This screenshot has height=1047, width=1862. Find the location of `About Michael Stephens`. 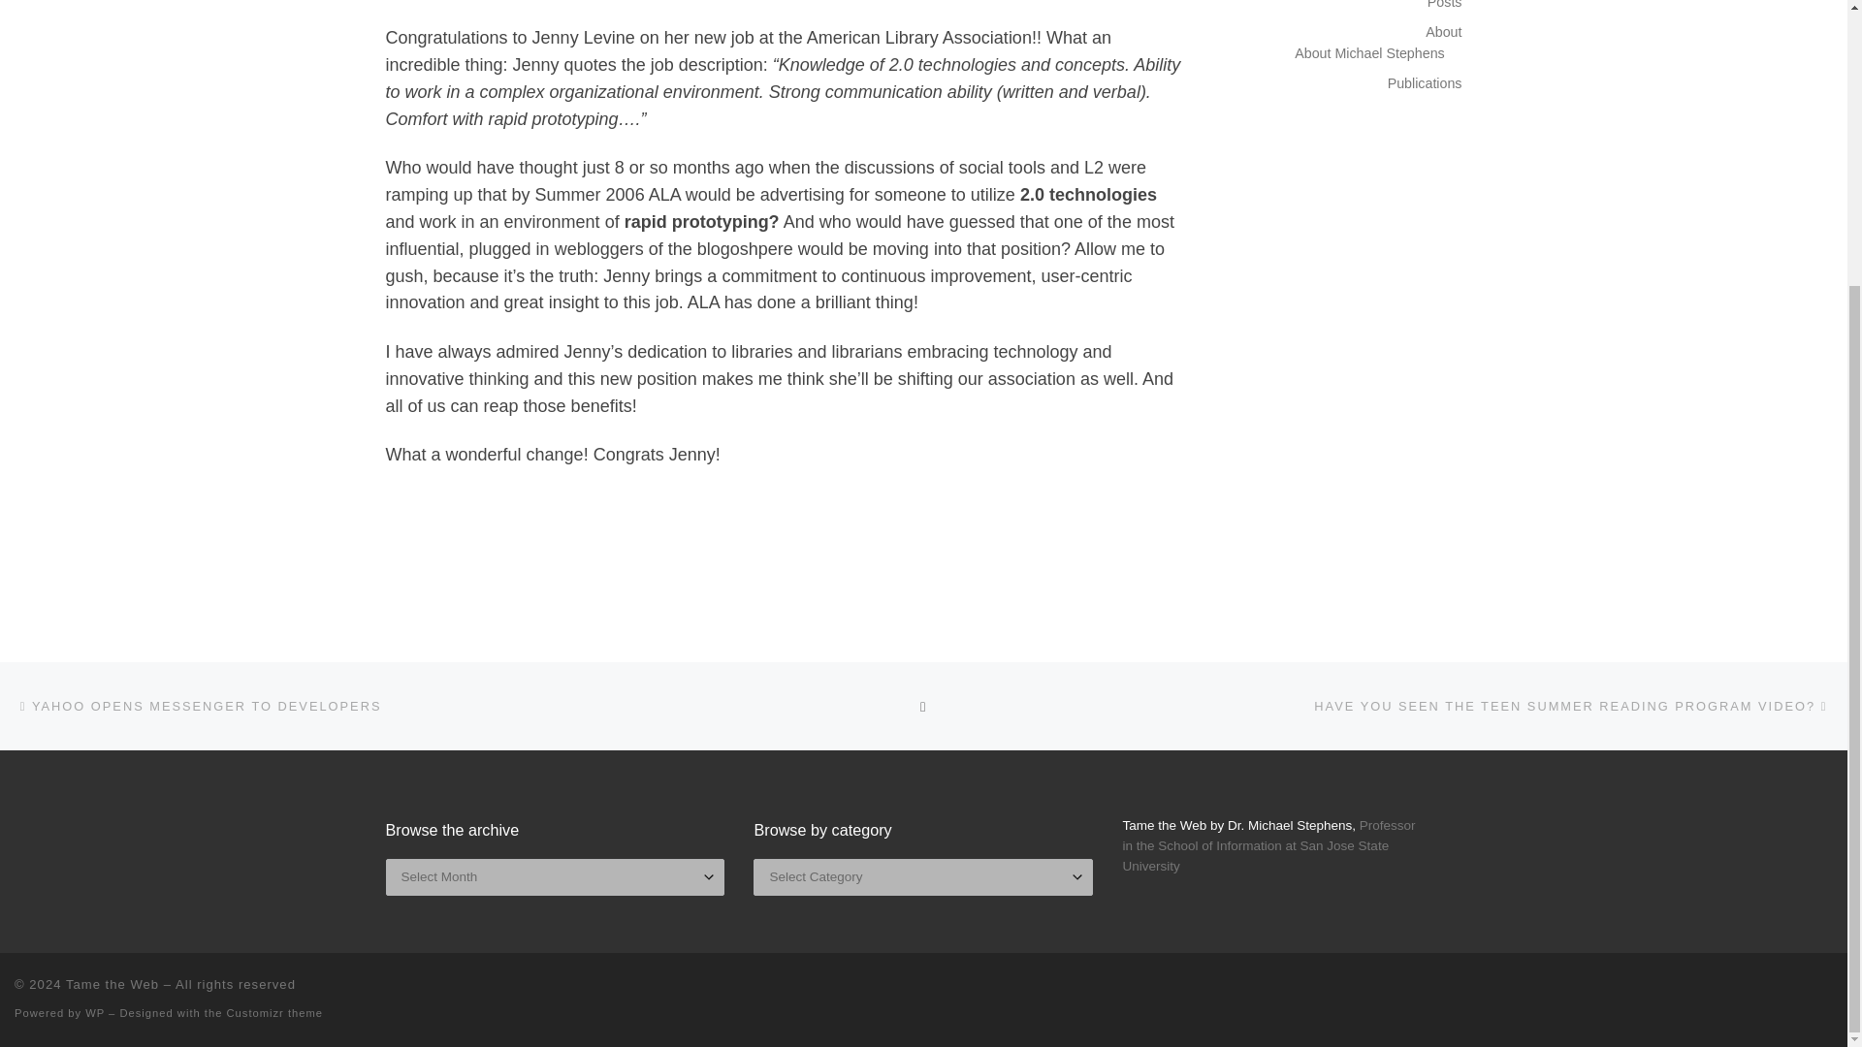

About Michael Stephens is located at coordinates (1369, 52).